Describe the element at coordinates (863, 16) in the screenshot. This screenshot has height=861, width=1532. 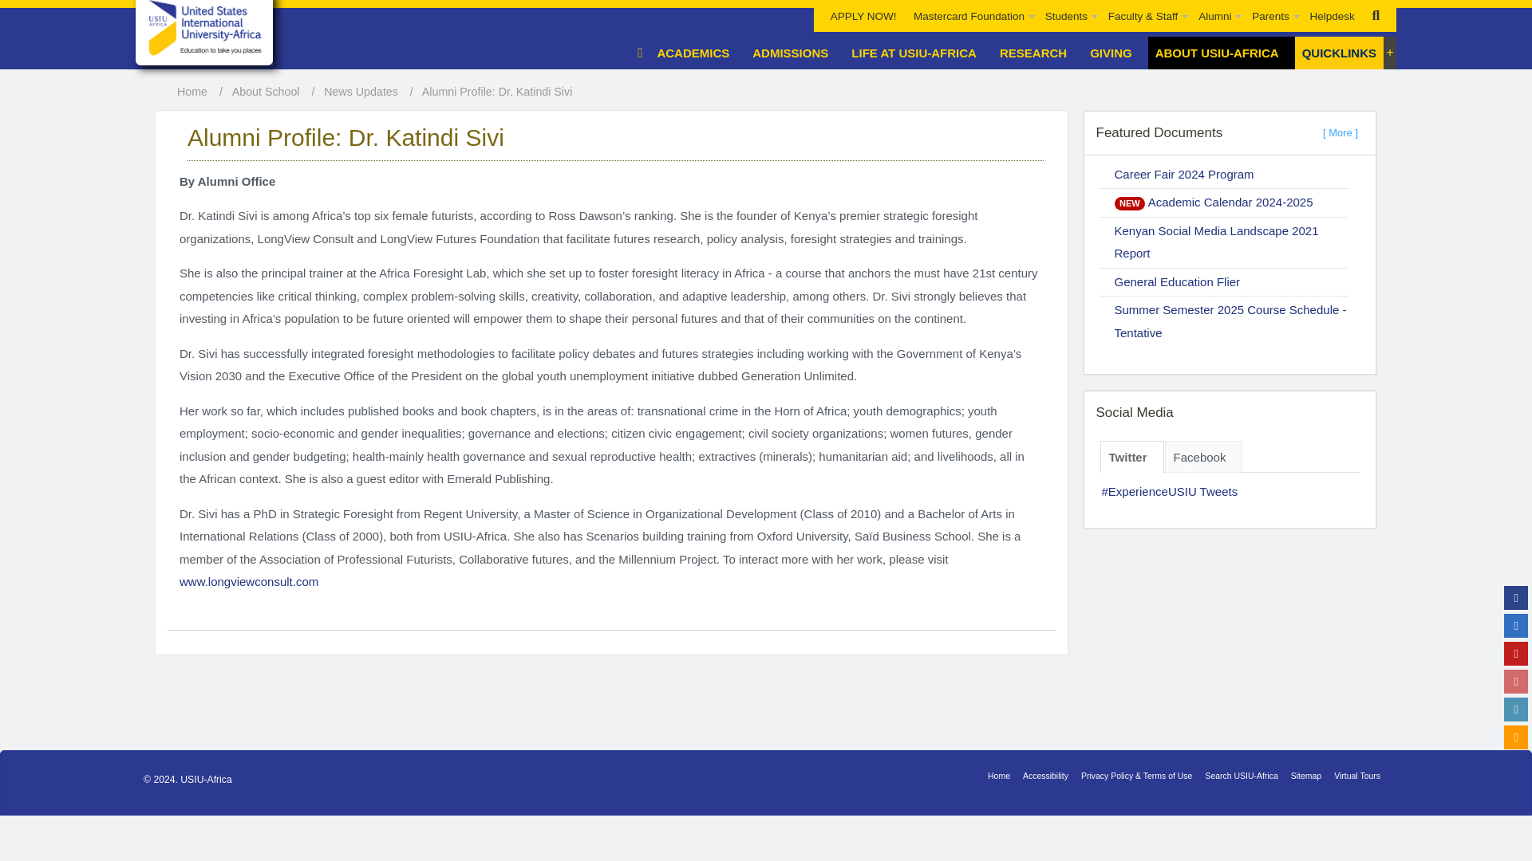
I see `APPLY NOW!` at that location.